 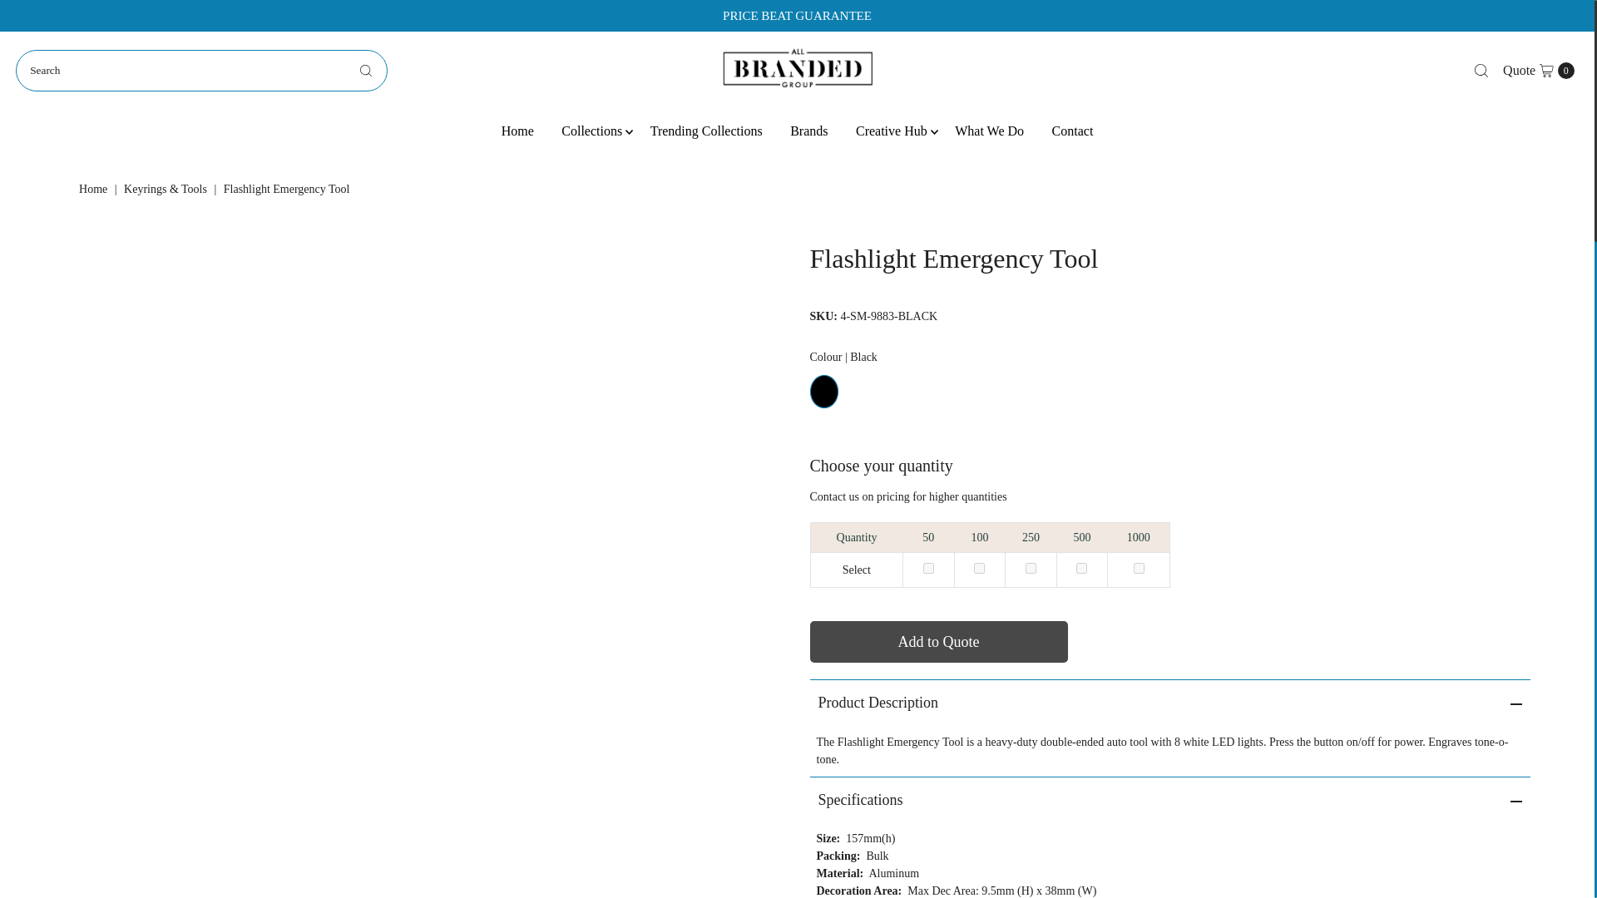 I want to click on Trending Collections, so click(x=1539, y=71).